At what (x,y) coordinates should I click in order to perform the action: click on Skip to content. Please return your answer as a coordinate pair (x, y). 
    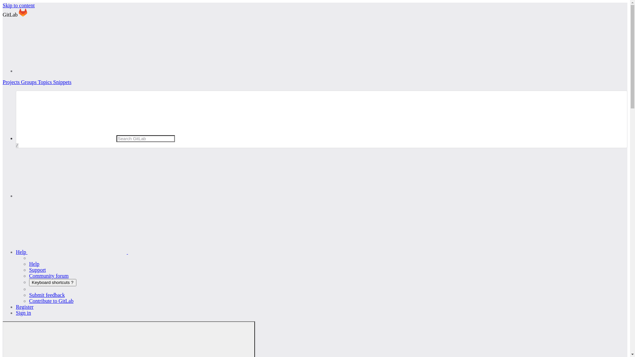
    Looking at the image, I should click on (19, 5).